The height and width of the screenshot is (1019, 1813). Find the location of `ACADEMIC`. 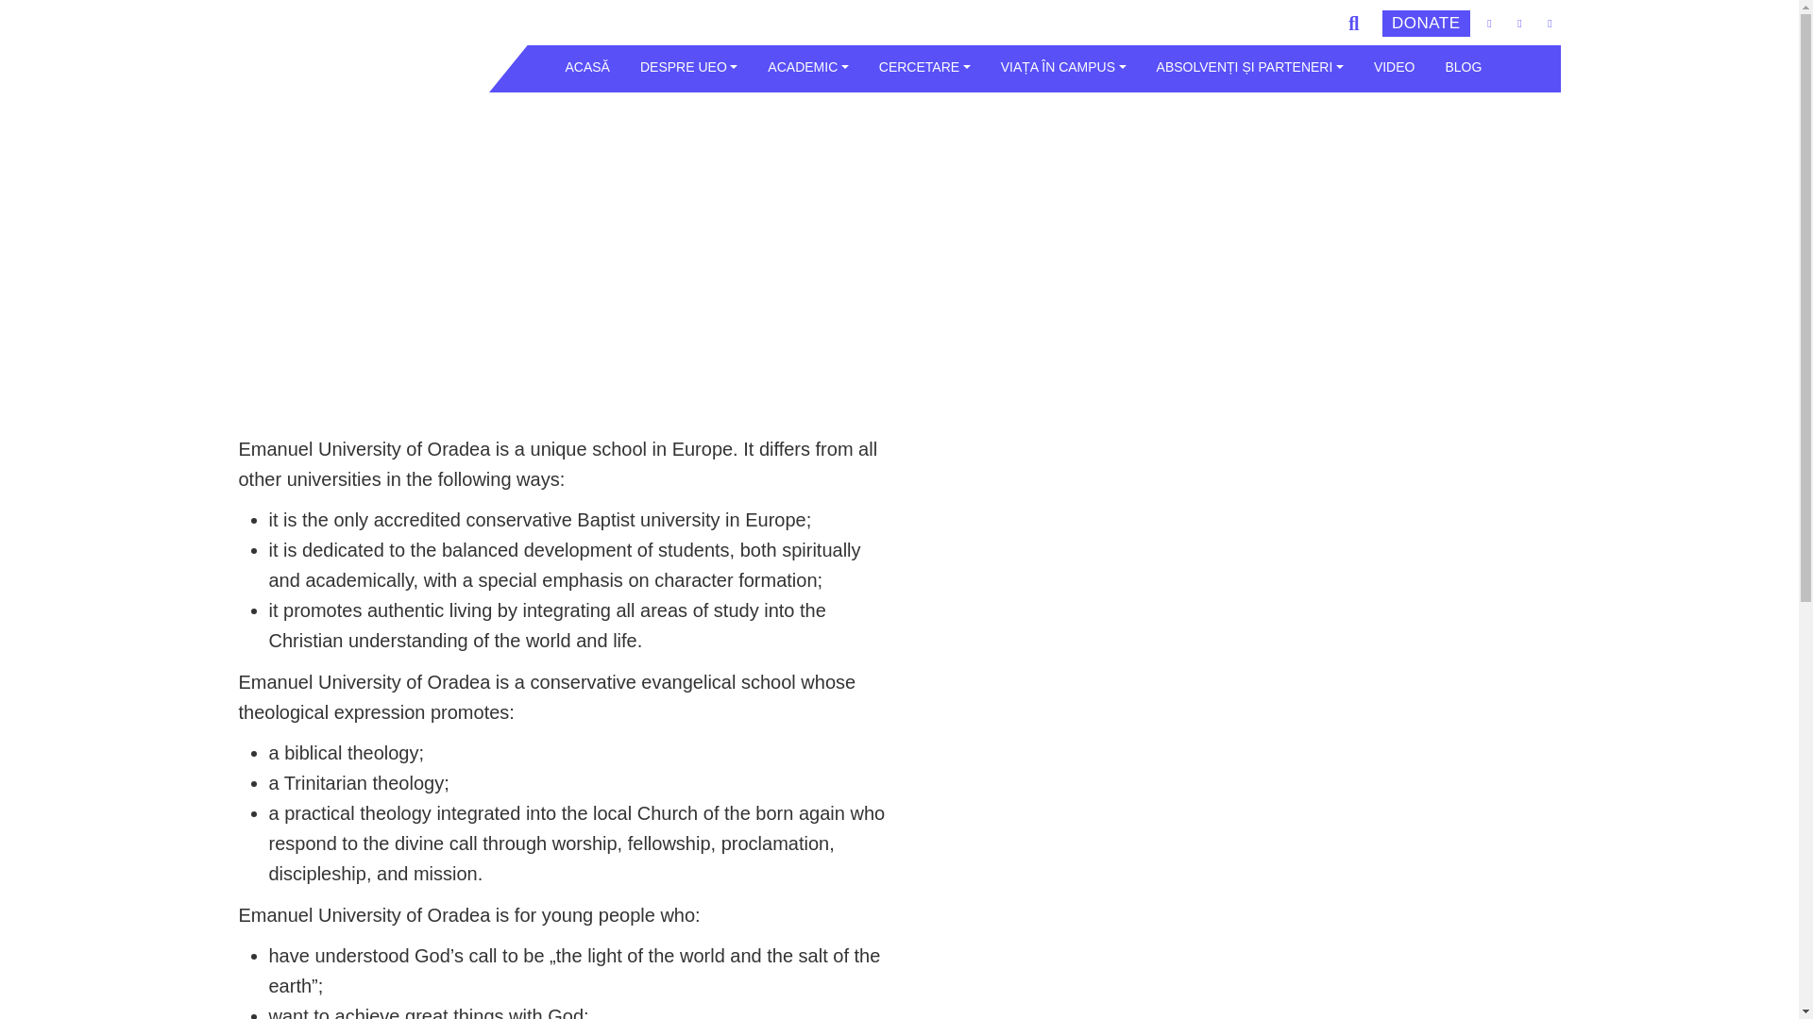

ACADEMIC is located at coordinates (807, 66).